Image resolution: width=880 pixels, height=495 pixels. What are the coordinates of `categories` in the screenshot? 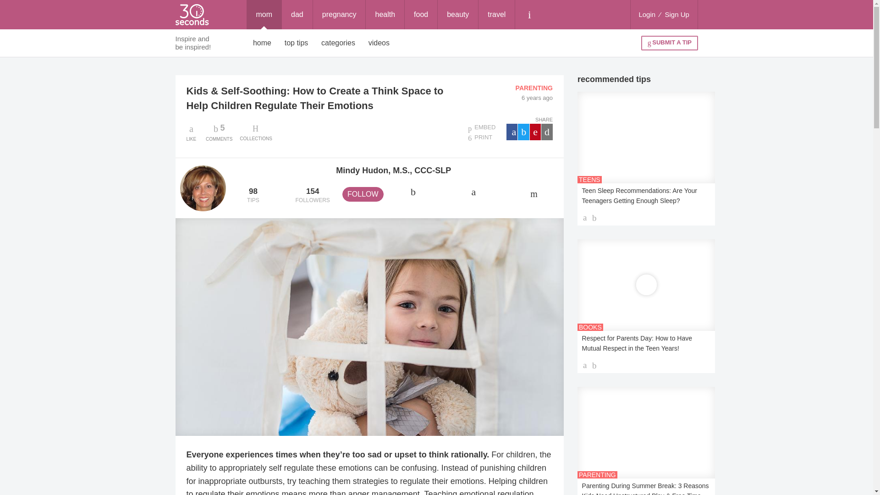 It's located at (338, 43).